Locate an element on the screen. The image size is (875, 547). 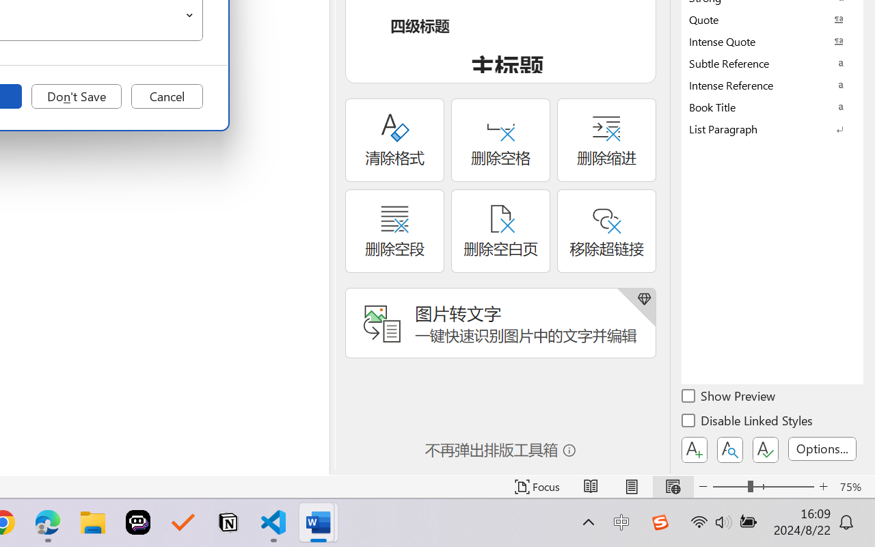
Intense Reference is located at coordinates (772, 85).